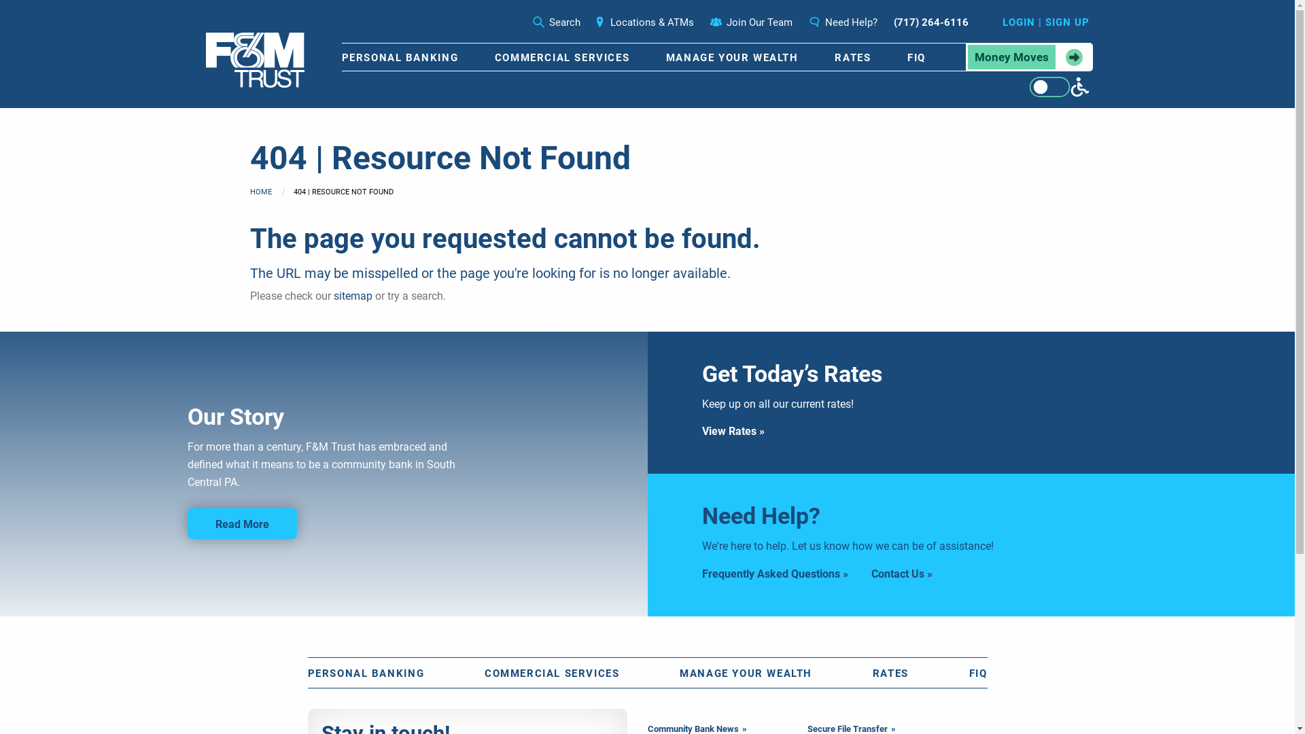  What do you see at coordinates (261, 192) in the screenshot?
I see `HOME` at bounding box center [261, 192].